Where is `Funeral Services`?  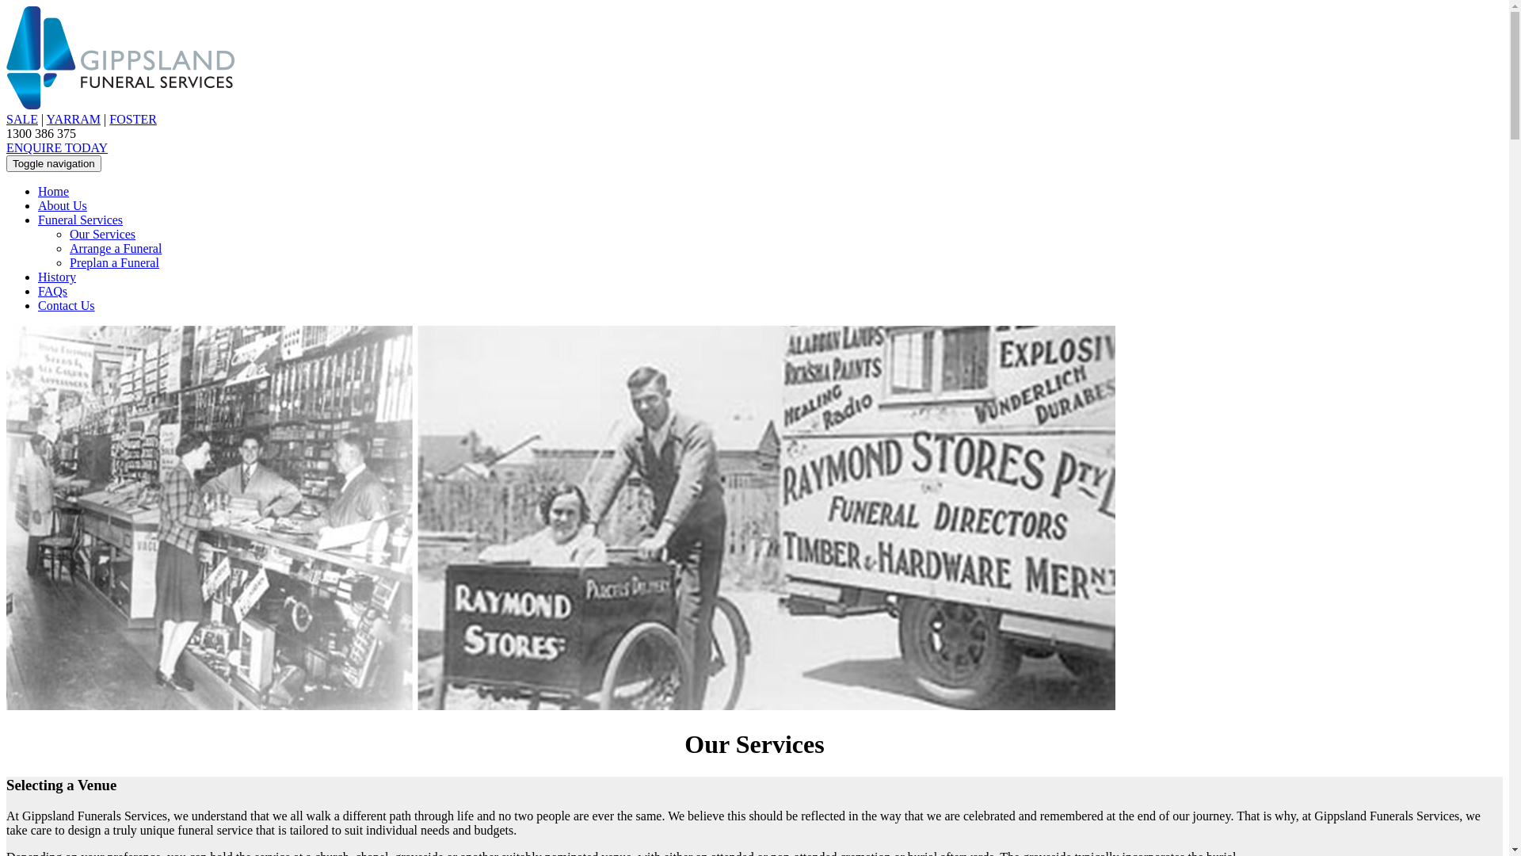
Funeral Services is located at coordinates (81, 220).